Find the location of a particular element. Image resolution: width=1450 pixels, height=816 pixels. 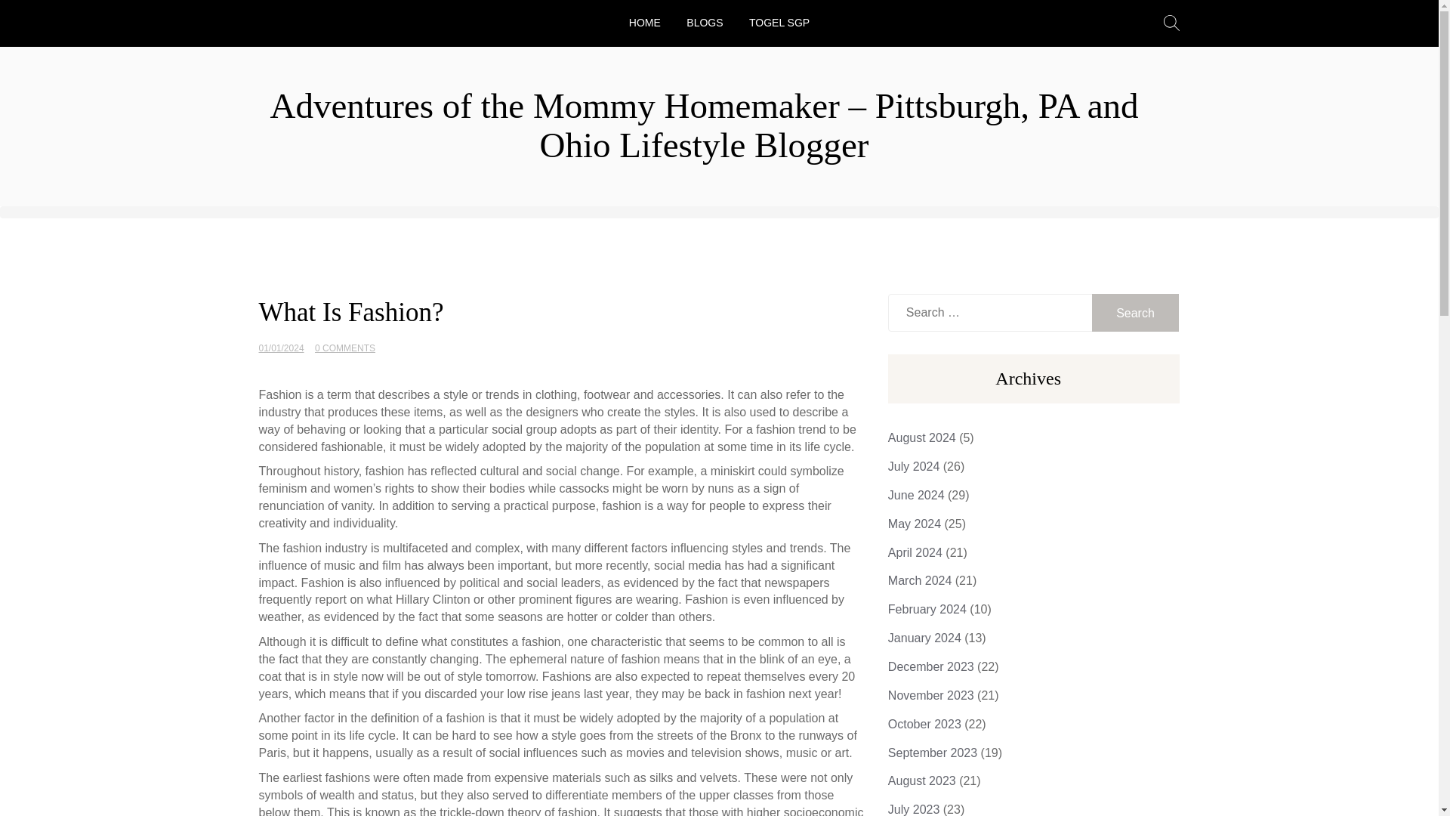

Togel SGP is located at coordinates (779, 21).